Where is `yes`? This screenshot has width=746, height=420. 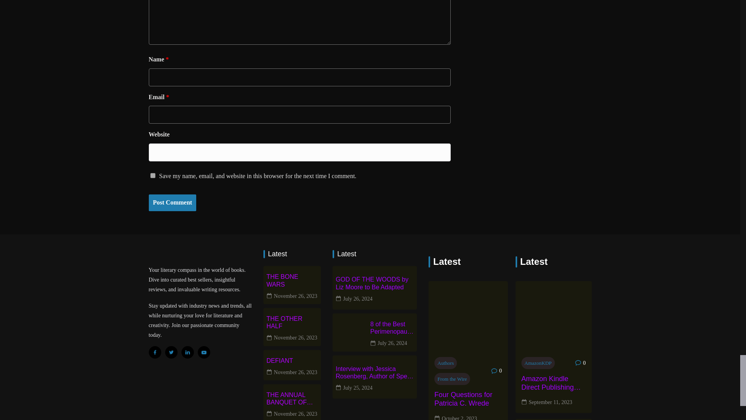
yes is located at coordinates (152, 175).